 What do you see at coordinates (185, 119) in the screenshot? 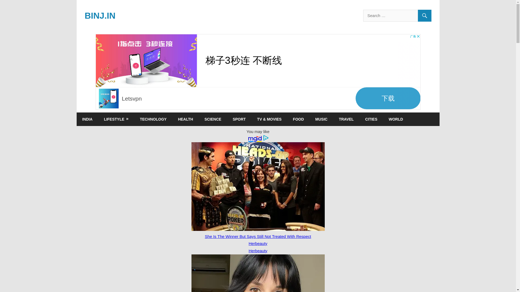
I see `HEALTH` at bounding box center [185, 119].